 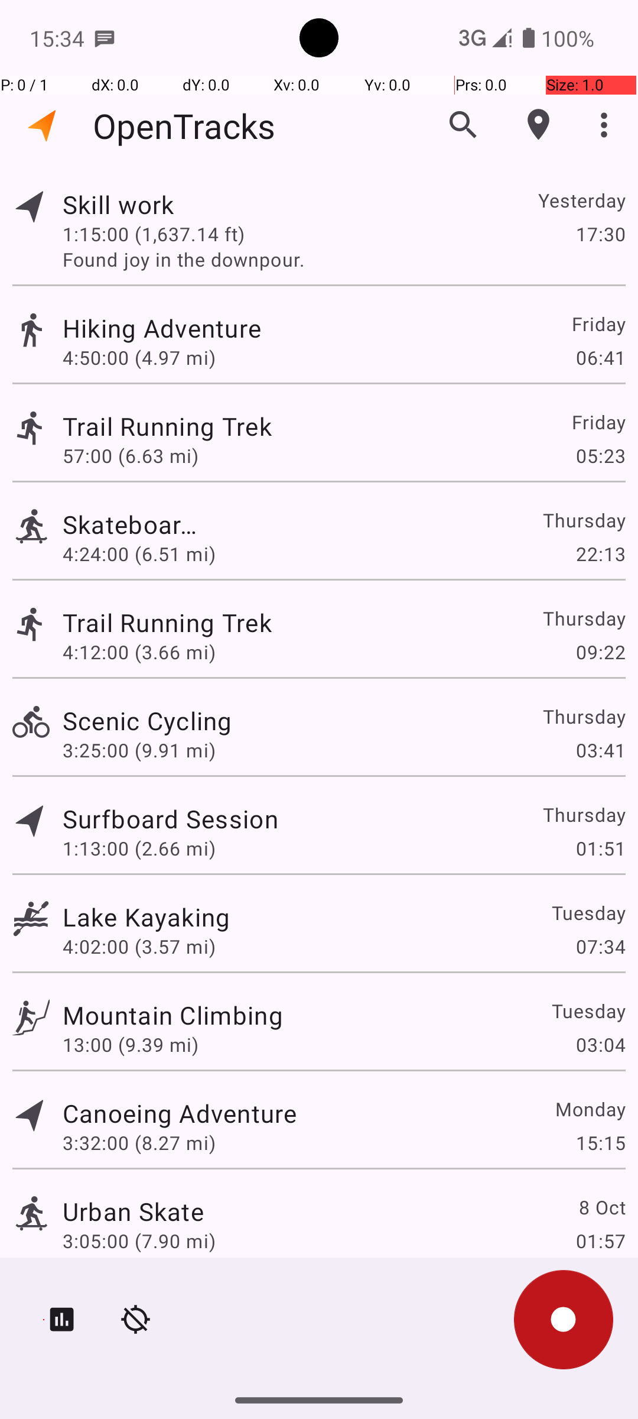 I want to click on 03:04, so click(x=600, y=1044).